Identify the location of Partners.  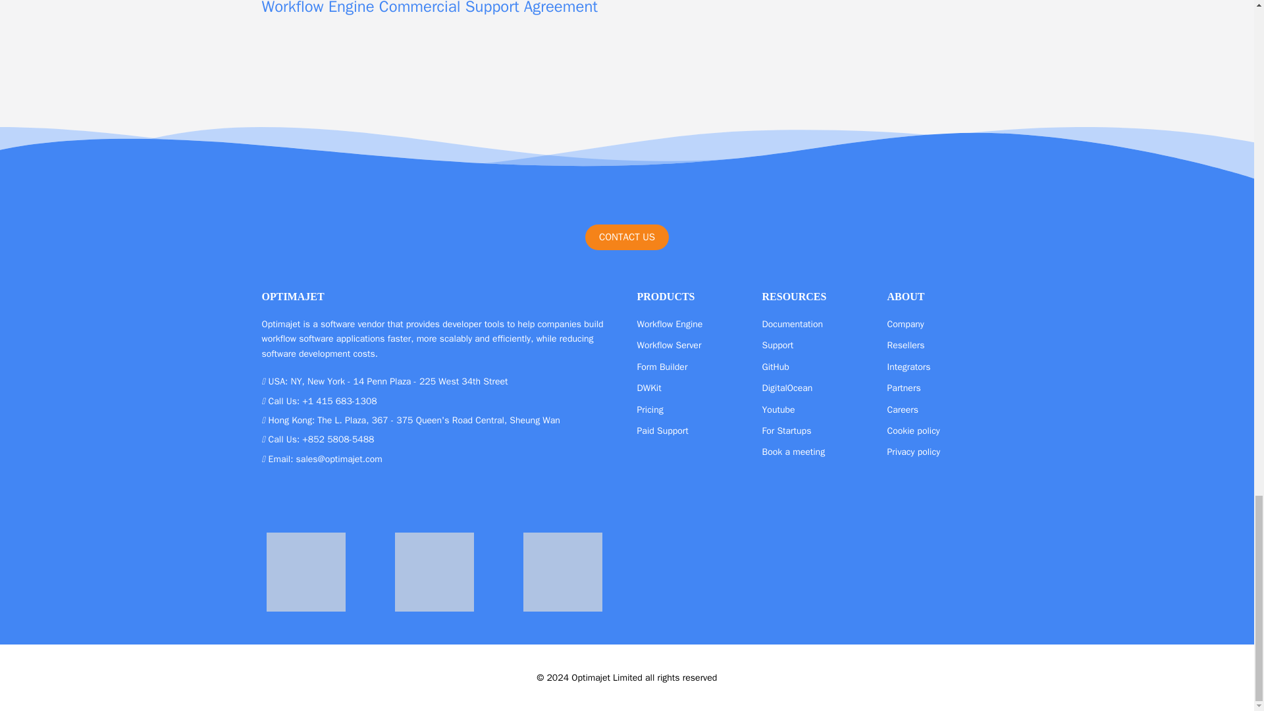
(904, 388).